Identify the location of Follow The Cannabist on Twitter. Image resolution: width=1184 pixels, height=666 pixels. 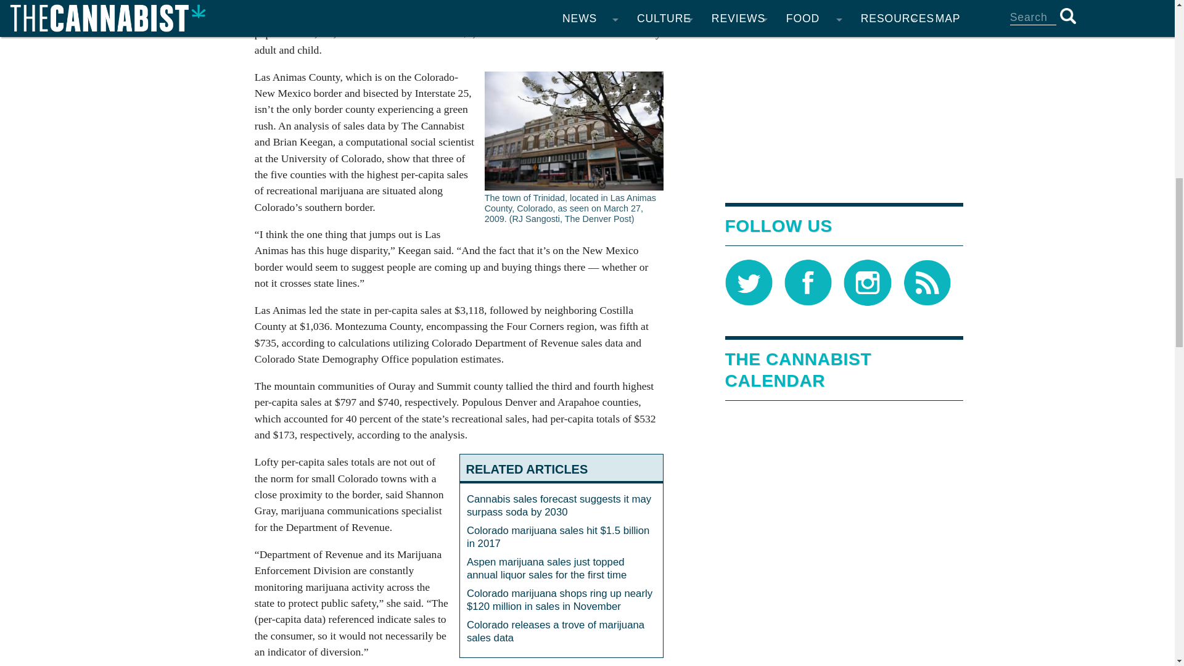
(749, 282).